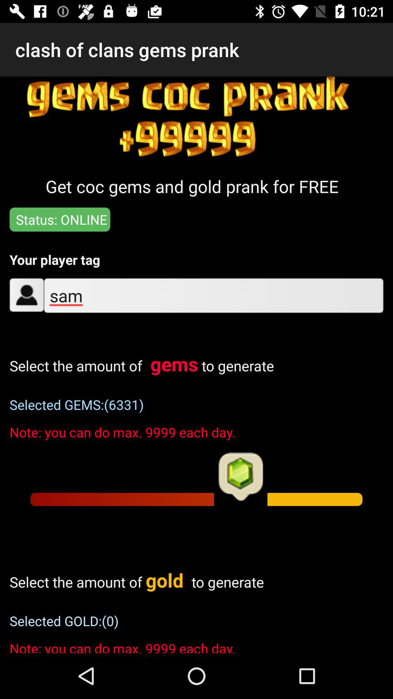 The height and width of the screenshot is (699, 393). I want to click on turn on icon above the  gems item, so click(213, 296).